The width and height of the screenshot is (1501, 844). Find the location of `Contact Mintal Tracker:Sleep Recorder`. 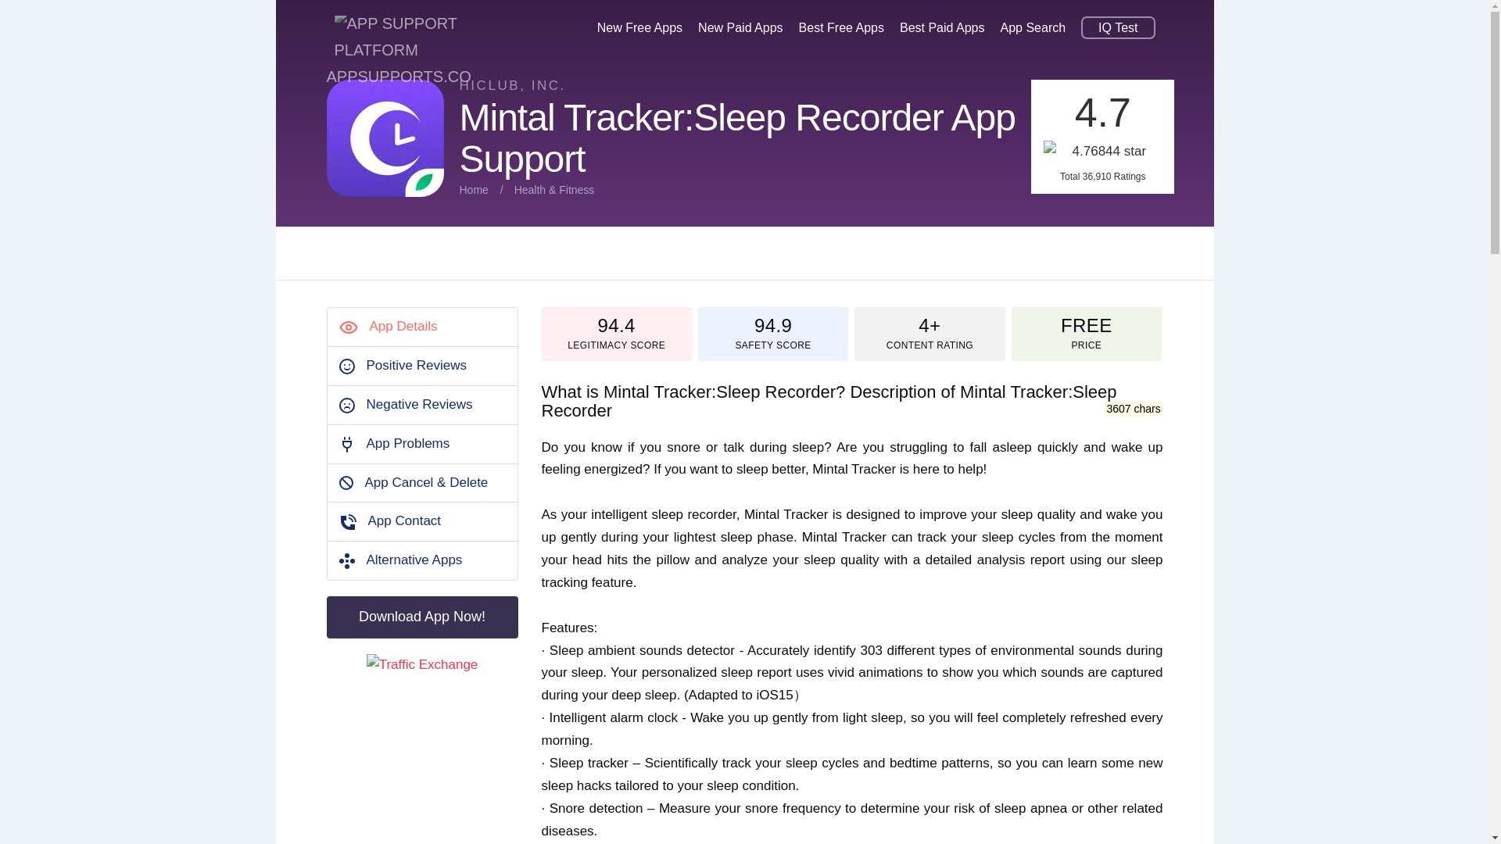

Contact Mintal Tracker:Sleep Recorder is located at coordinates (404, 520).